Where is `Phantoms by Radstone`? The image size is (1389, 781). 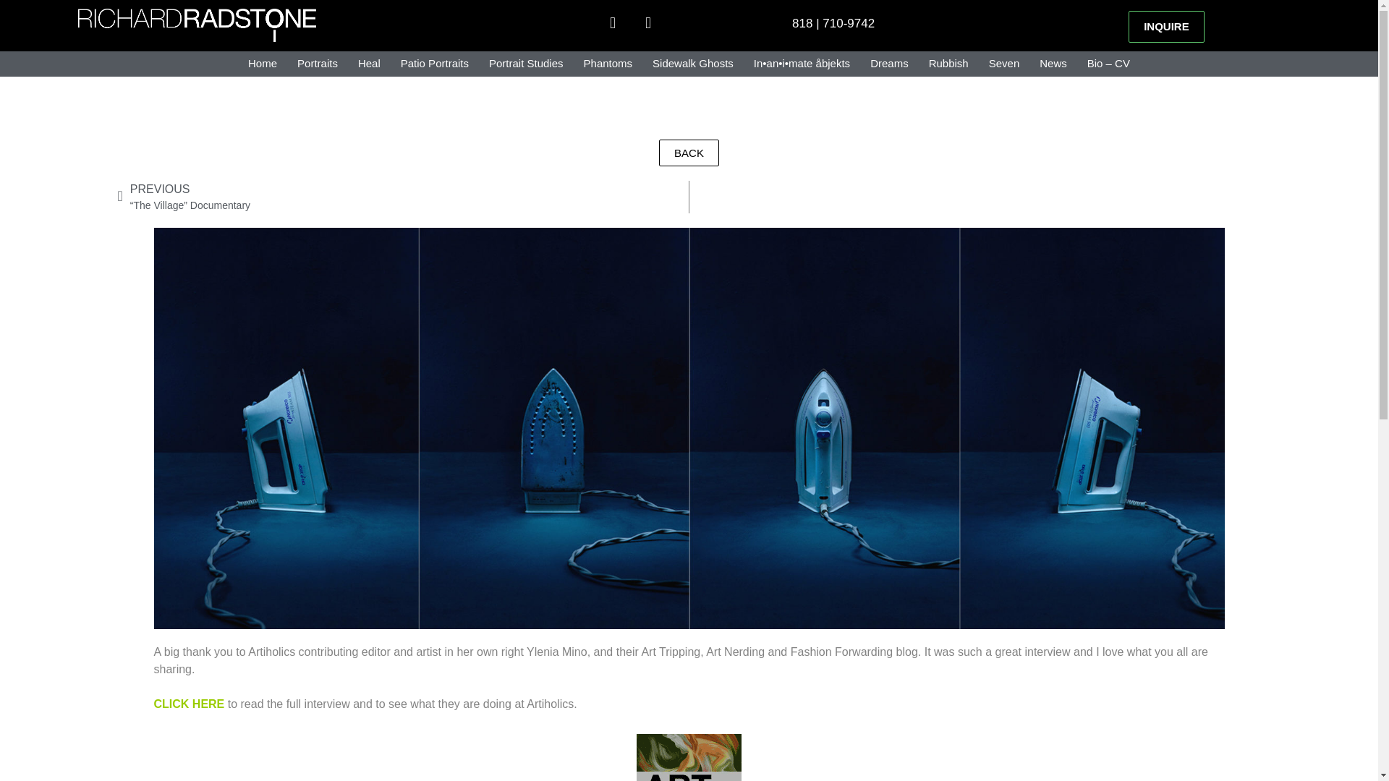 Phantoms by Radstone is located at coordinates (608, 64).